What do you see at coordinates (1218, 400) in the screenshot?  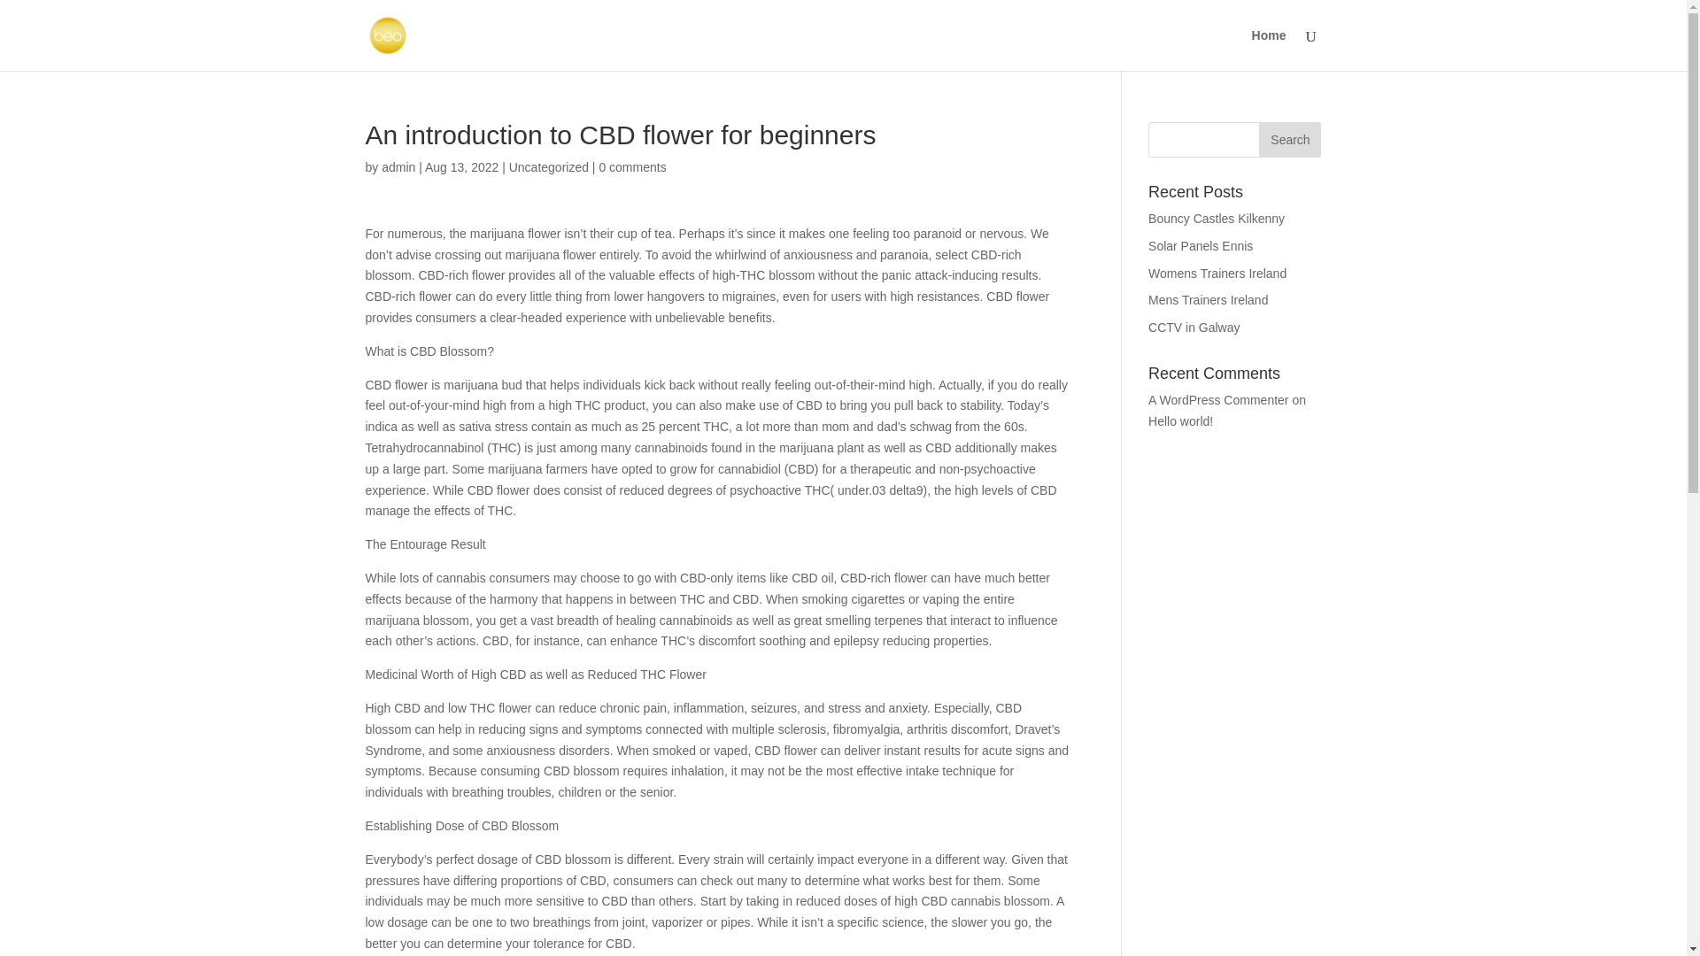 I see `A WordPress Commenter` at bounding box center [1218, 400].